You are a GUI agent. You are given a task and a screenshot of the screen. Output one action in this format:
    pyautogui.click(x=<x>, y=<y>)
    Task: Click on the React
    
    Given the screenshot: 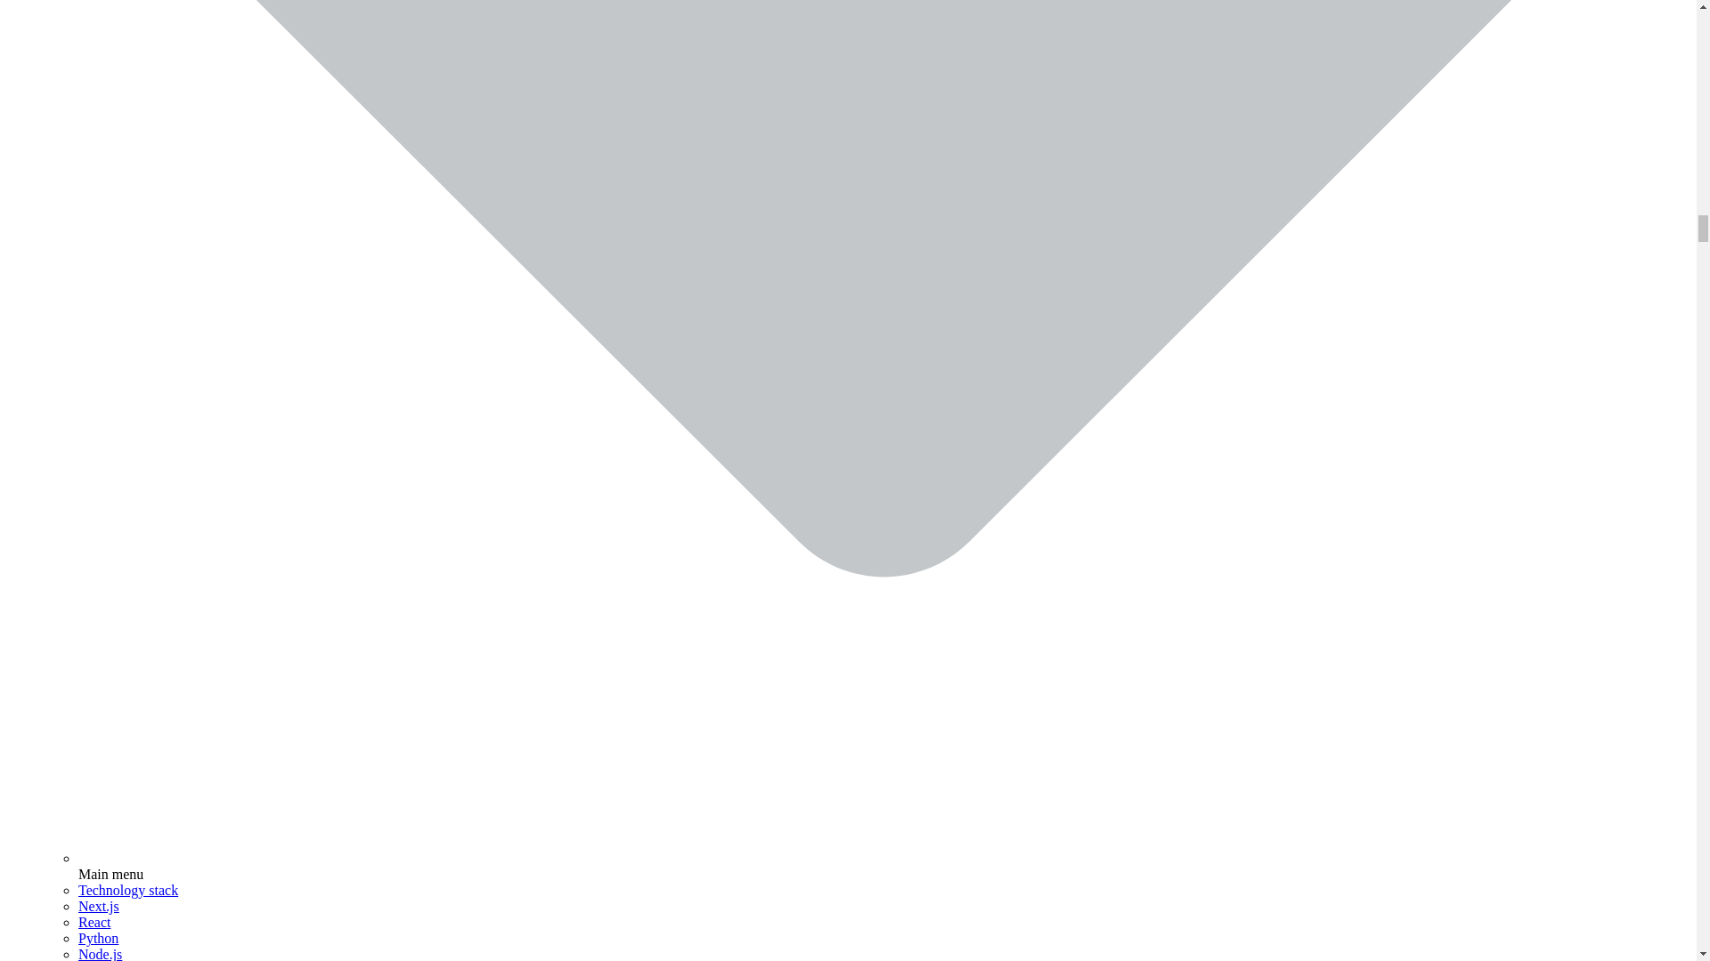 What is the action you would take?
    pyautogui.click(x=94, y=922)
    